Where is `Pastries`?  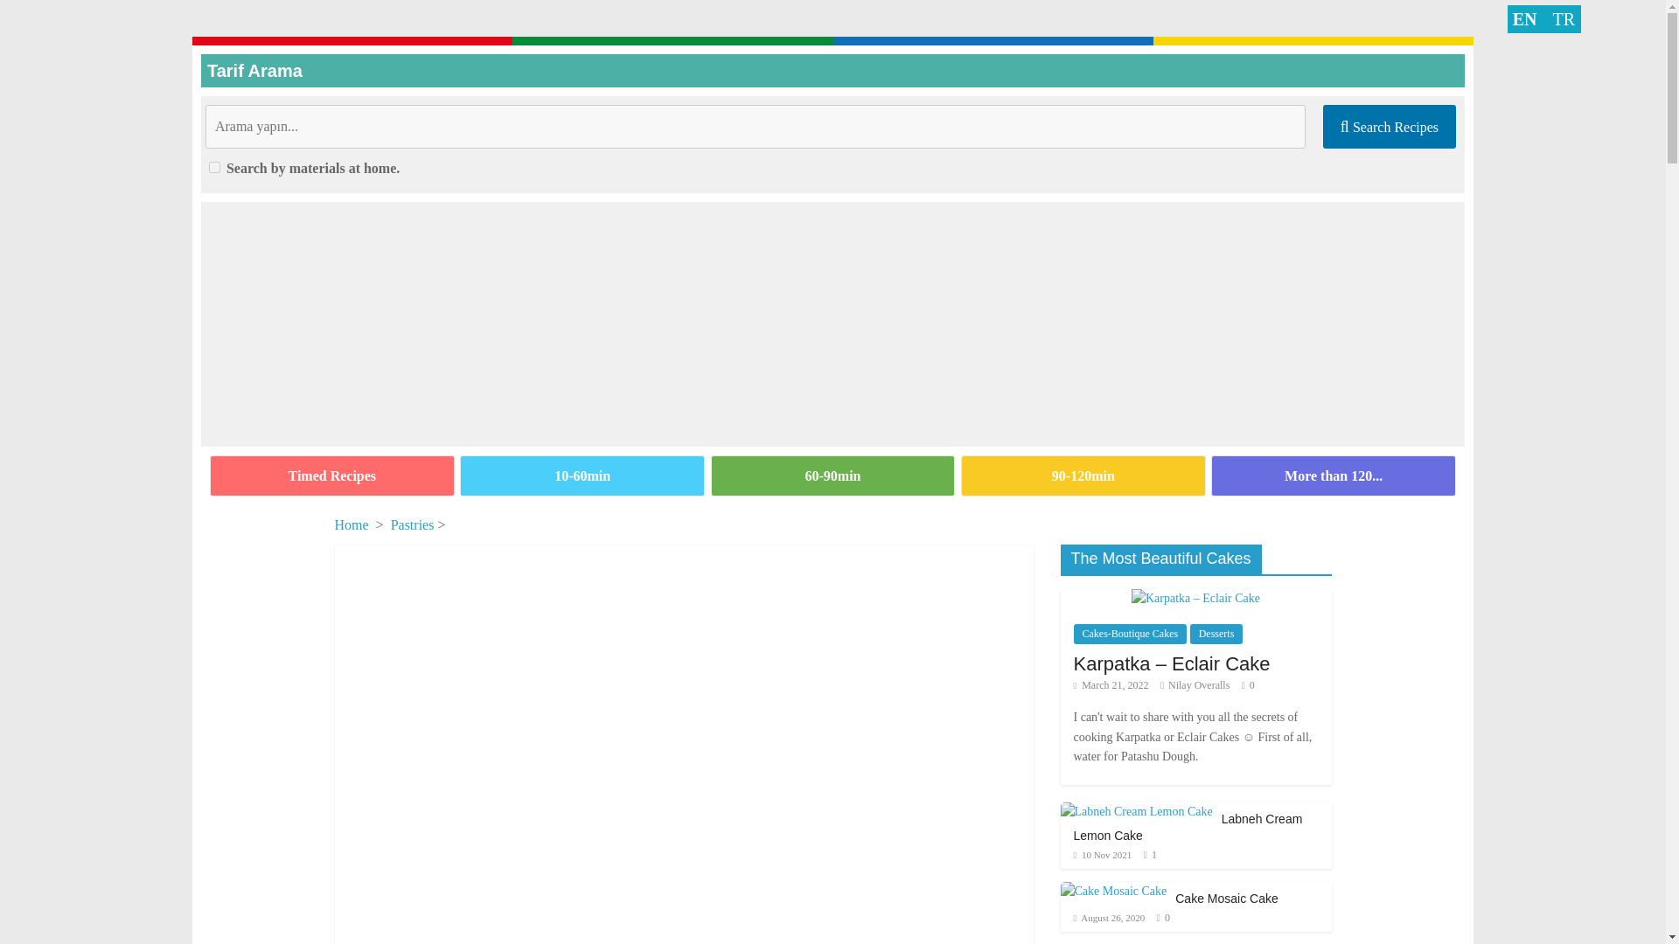 Pastries is located at coordinates (413, 524).